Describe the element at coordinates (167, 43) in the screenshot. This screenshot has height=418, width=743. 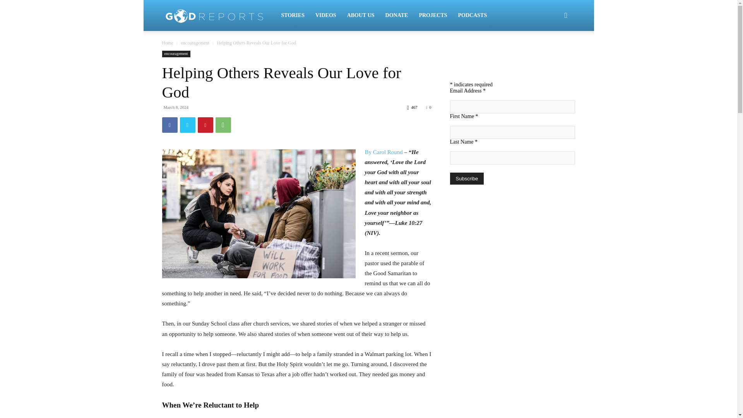
I see `Home` at that location.